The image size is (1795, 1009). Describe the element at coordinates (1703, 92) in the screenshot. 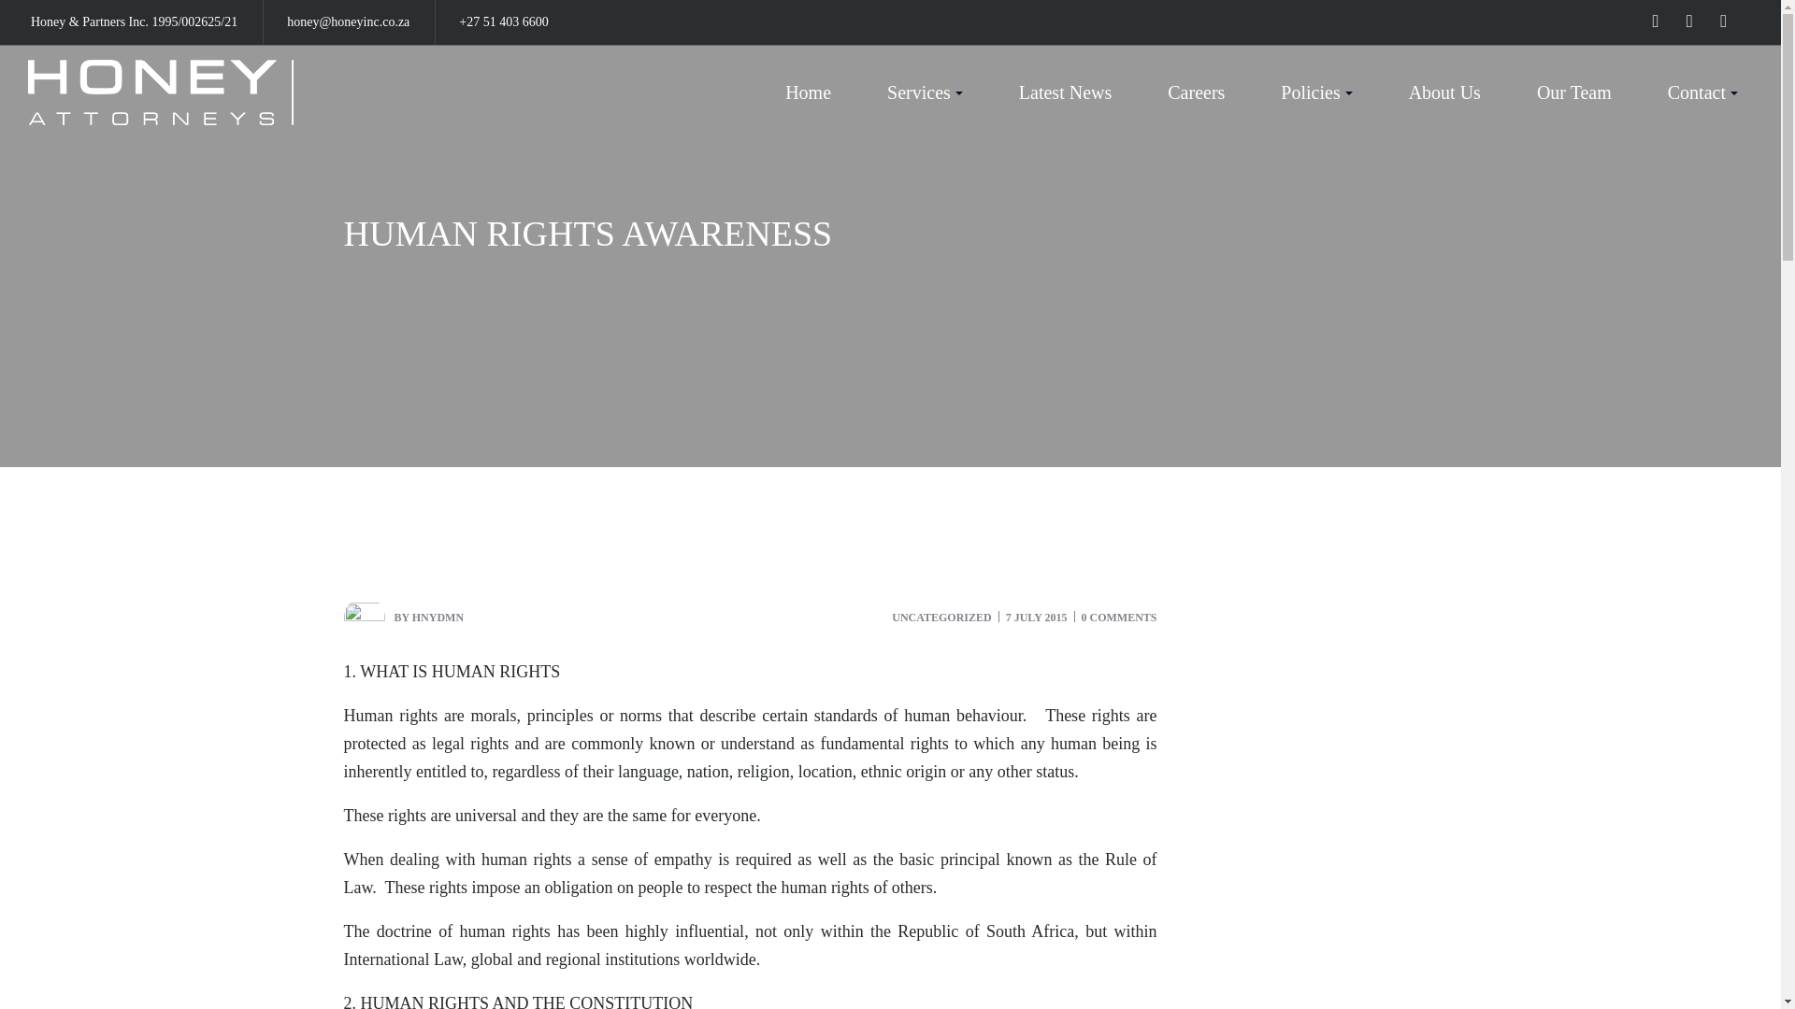

I see `Contact` at that location.